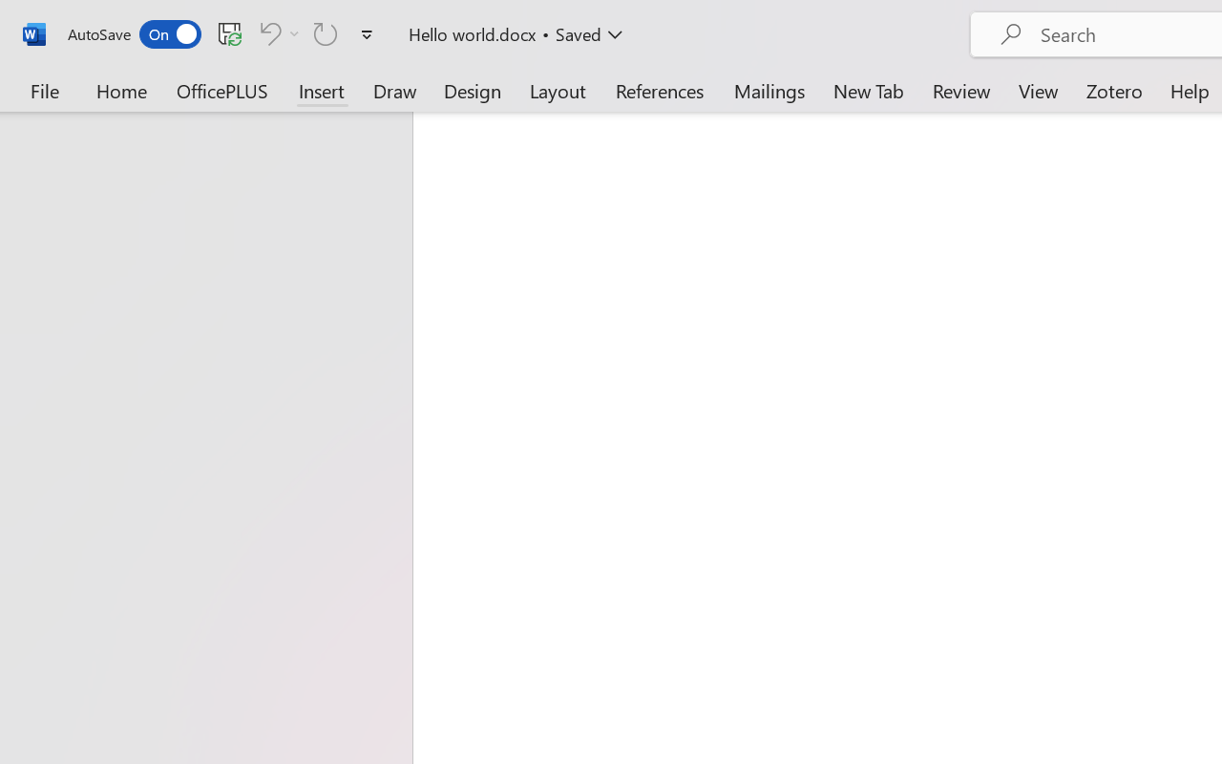  Describe the element at coordinates (961, 90) in the screenshot. I see `Review` at that location.